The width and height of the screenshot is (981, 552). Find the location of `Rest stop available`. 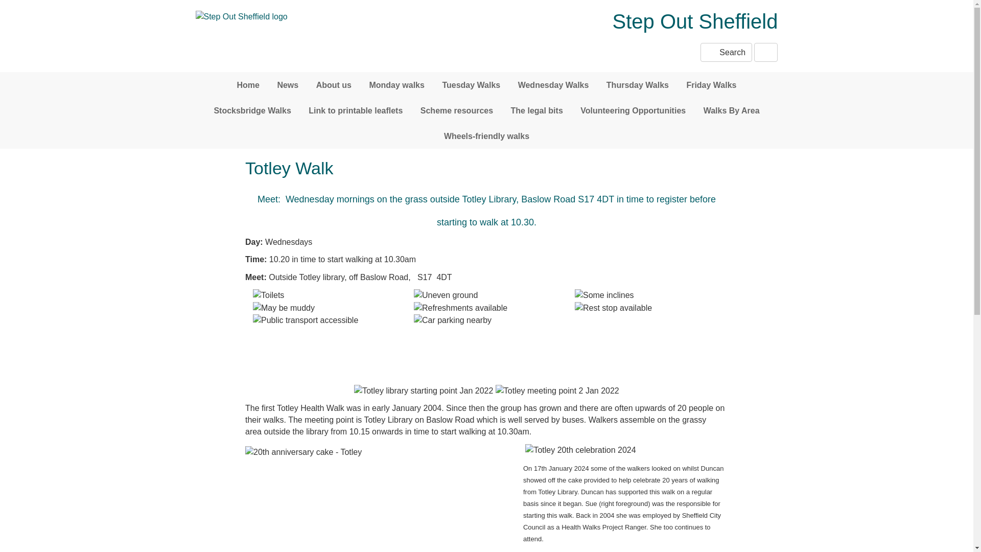

Rest stop available is located at coordinates (613, 308).